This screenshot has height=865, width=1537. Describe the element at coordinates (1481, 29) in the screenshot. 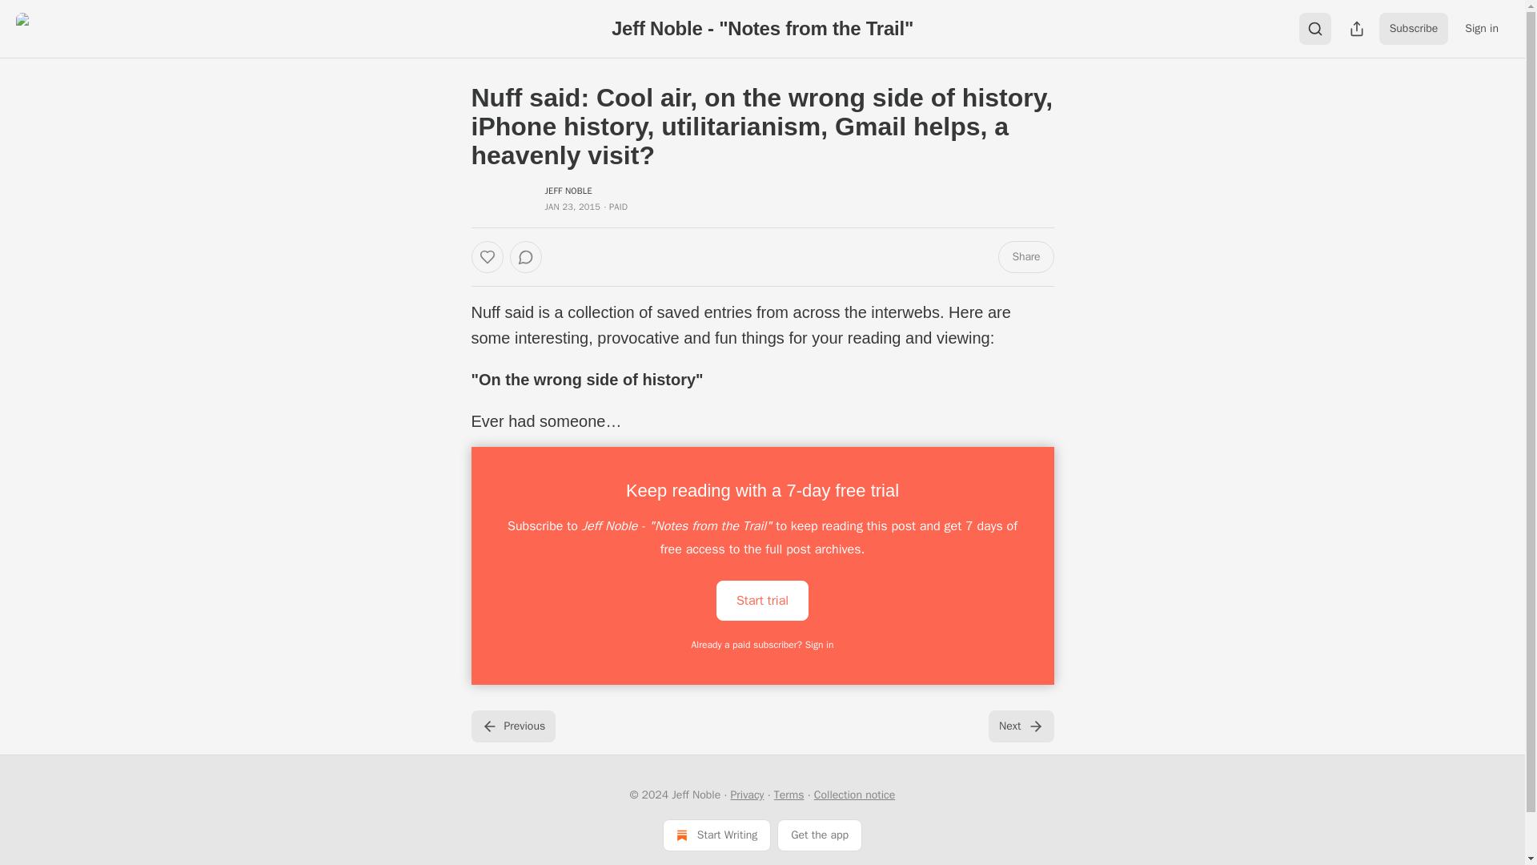

I see `Sign in` at that location.